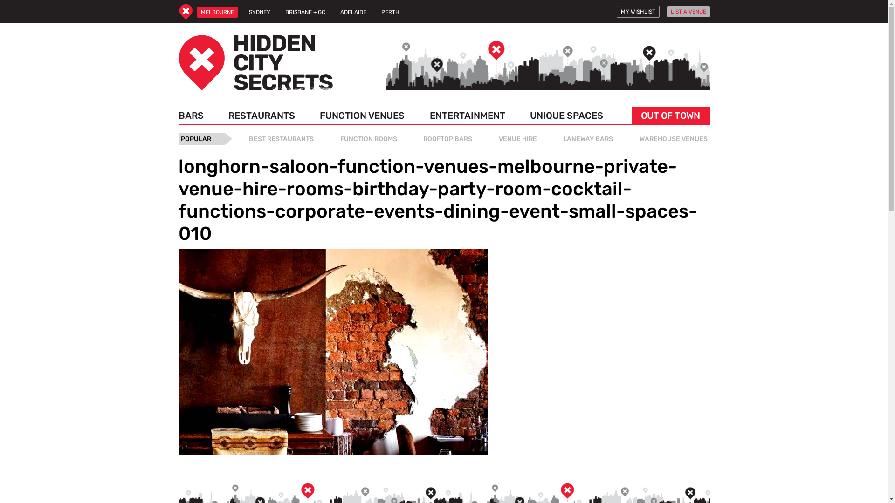  What do you see at coordinates (368, 139) in the screenshot?
I see `FUNCTION ROOMS` at bounding box center [368, 139].